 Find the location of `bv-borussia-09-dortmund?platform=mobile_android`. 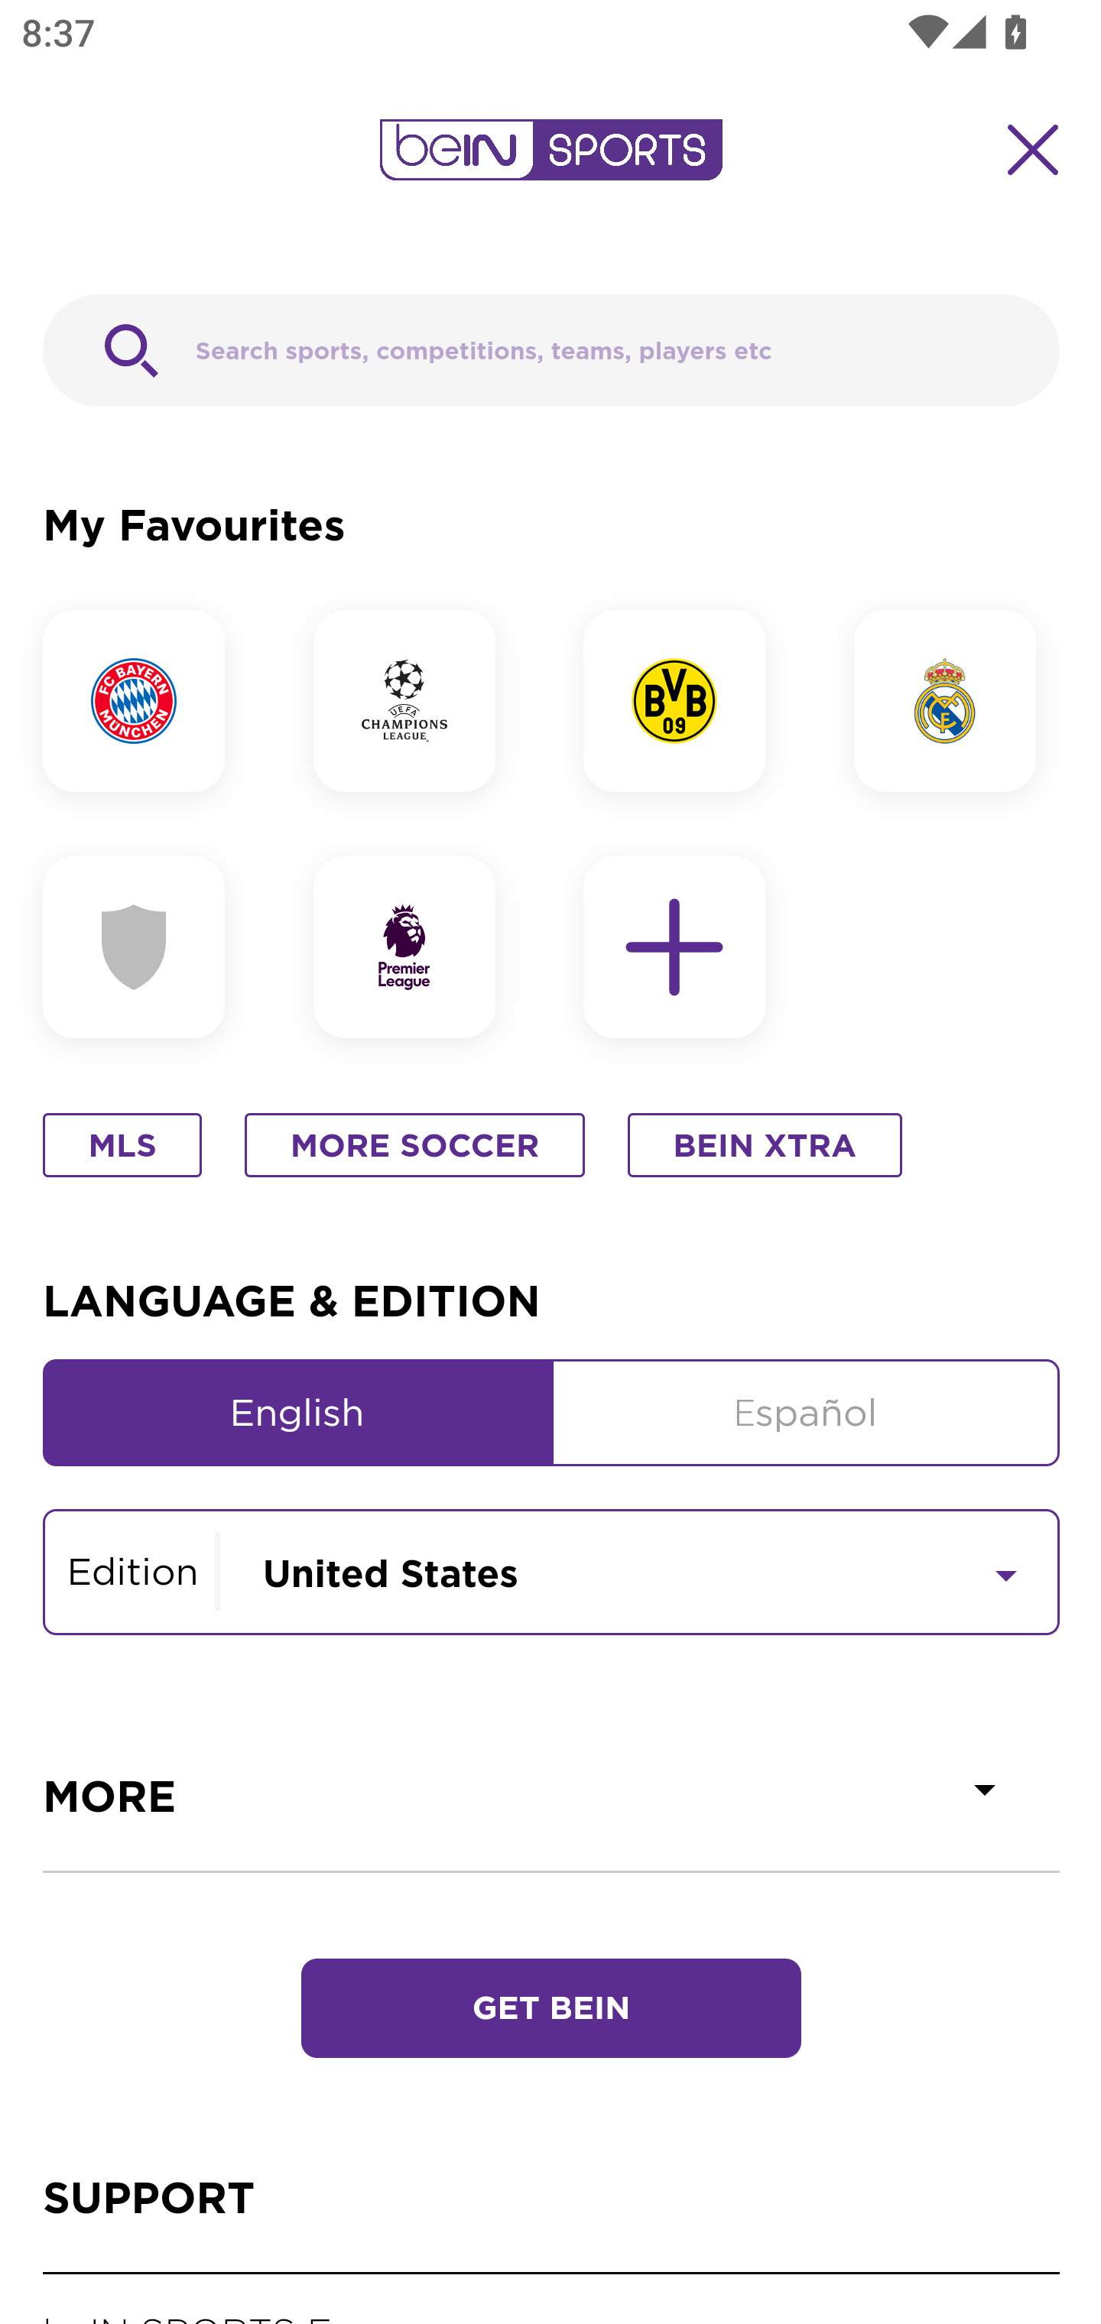

bv-borussia-09-dortmund?platform=mobile_android is located at coordinates (687, 700).